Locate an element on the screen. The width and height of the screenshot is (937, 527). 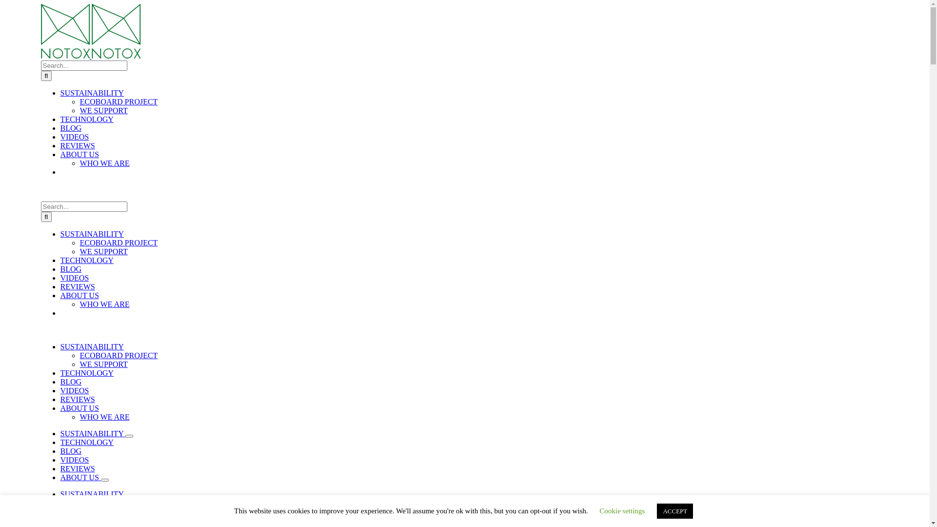
ABOUT US is located at coordinates (80, 296).